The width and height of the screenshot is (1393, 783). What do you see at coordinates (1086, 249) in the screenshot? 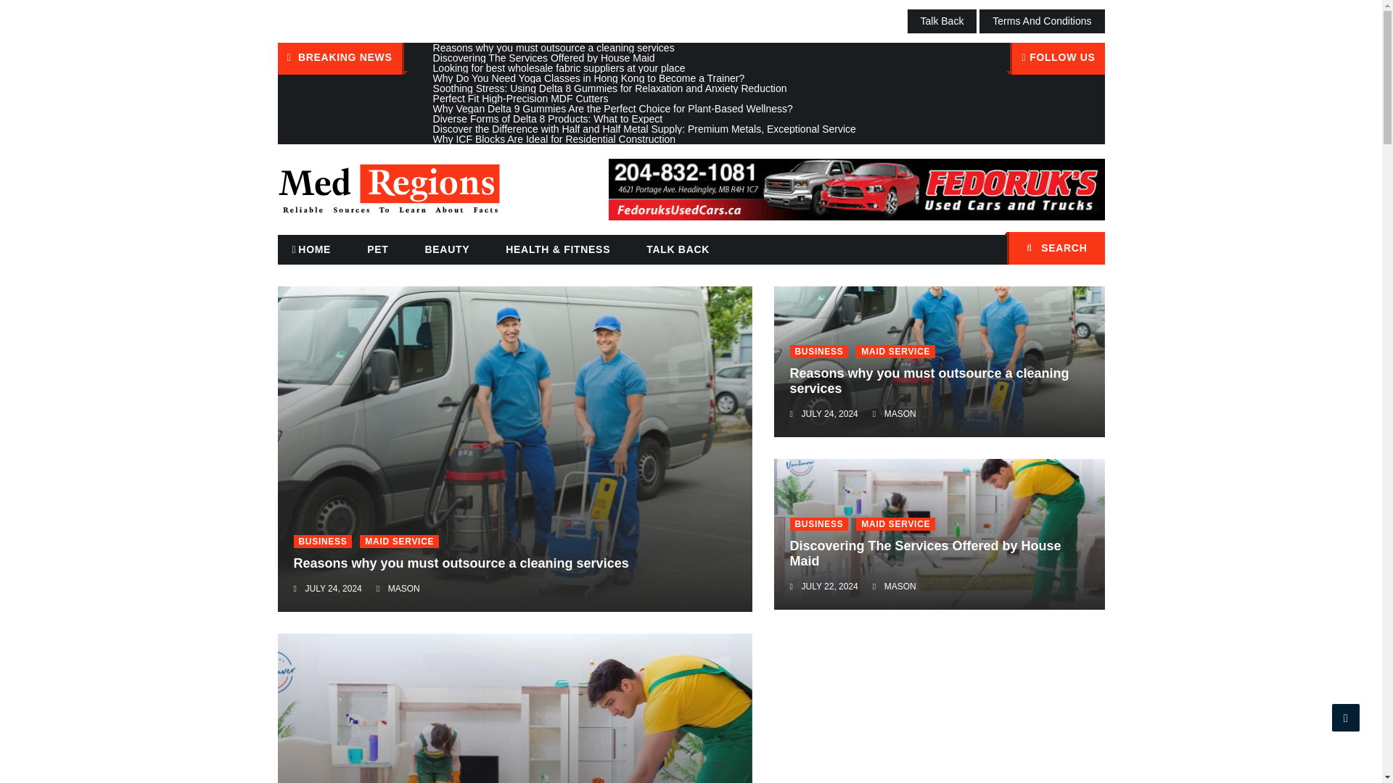
I see `Search` at bounding box center [1086, 249].